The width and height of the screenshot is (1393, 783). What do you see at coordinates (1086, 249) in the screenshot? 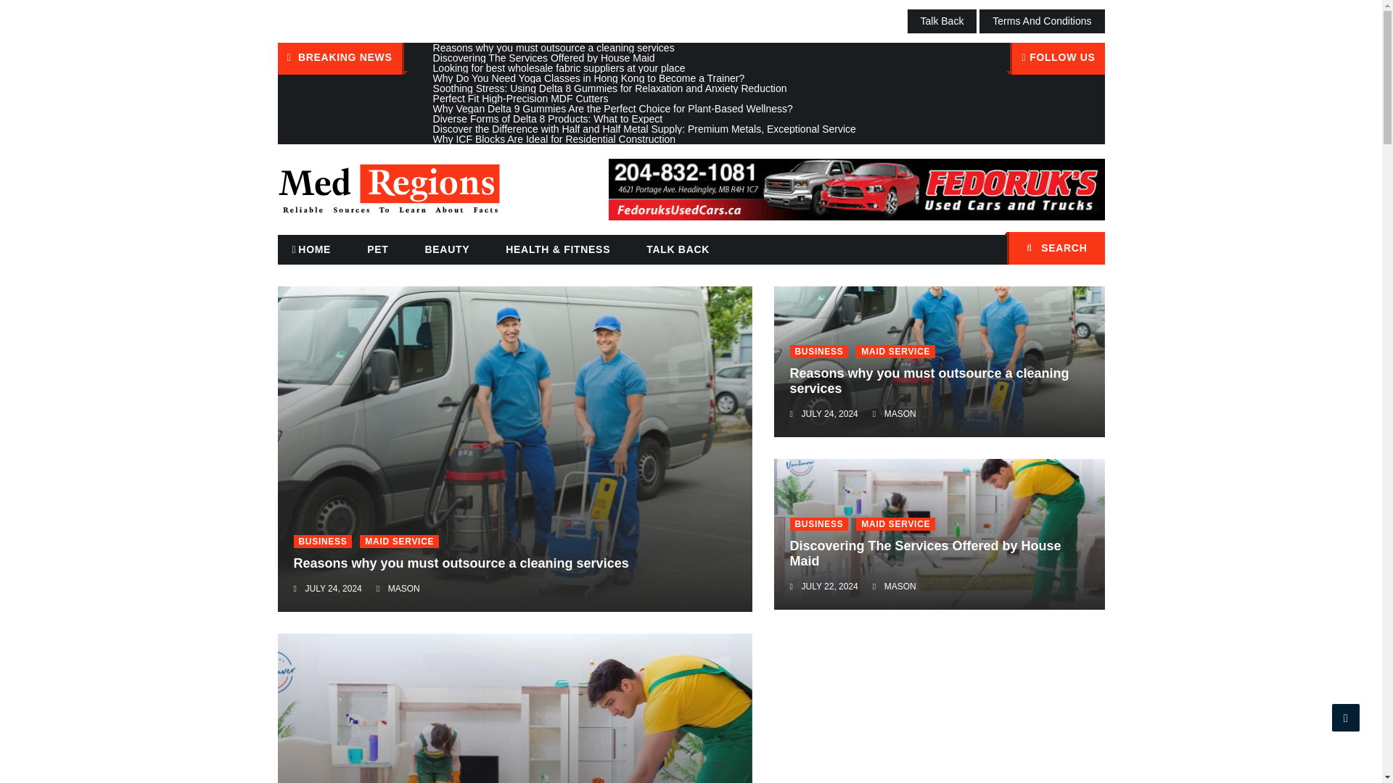
I see `Search` at bounding box center [1086, 249].